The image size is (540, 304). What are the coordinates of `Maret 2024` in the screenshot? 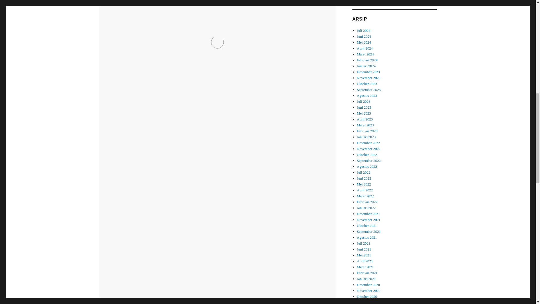 It's located at (365, 54).